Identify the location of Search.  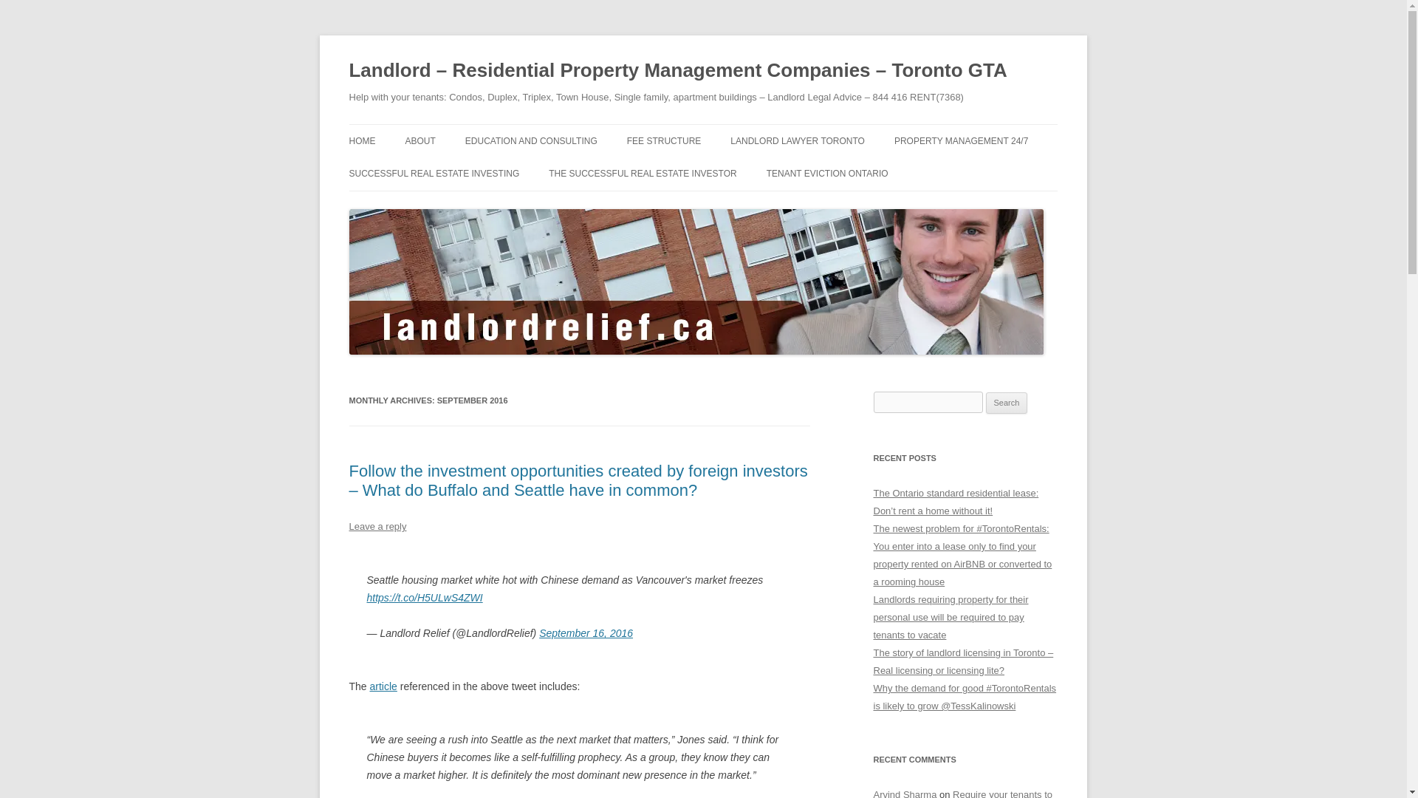
(1007, 403).